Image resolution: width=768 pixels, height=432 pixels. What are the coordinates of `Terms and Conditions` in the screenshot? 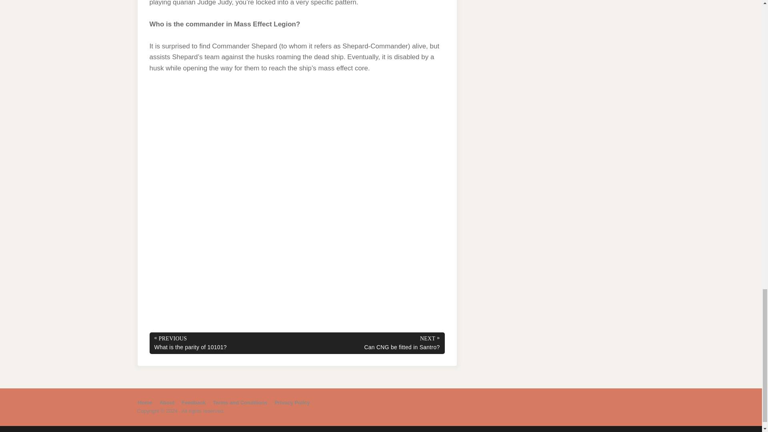 It's located at (240, 402).